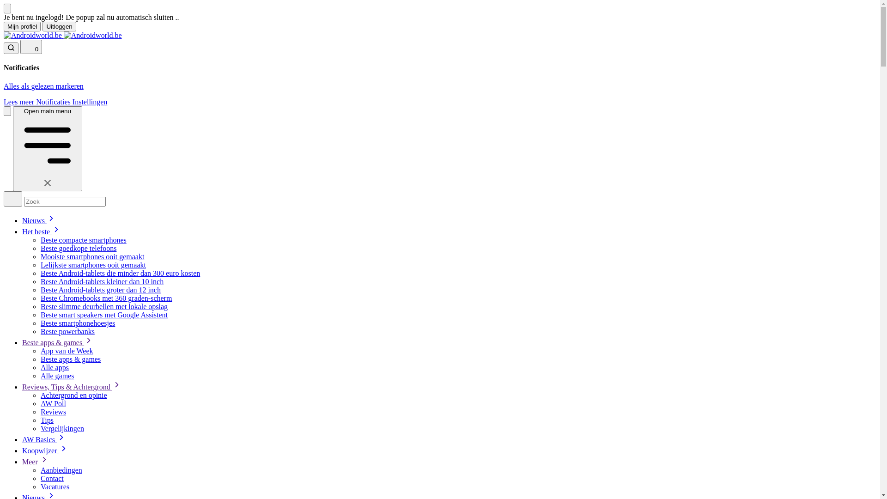 The image size is (887, 499). I want to click on Beste apps & games, so click(58, 343).